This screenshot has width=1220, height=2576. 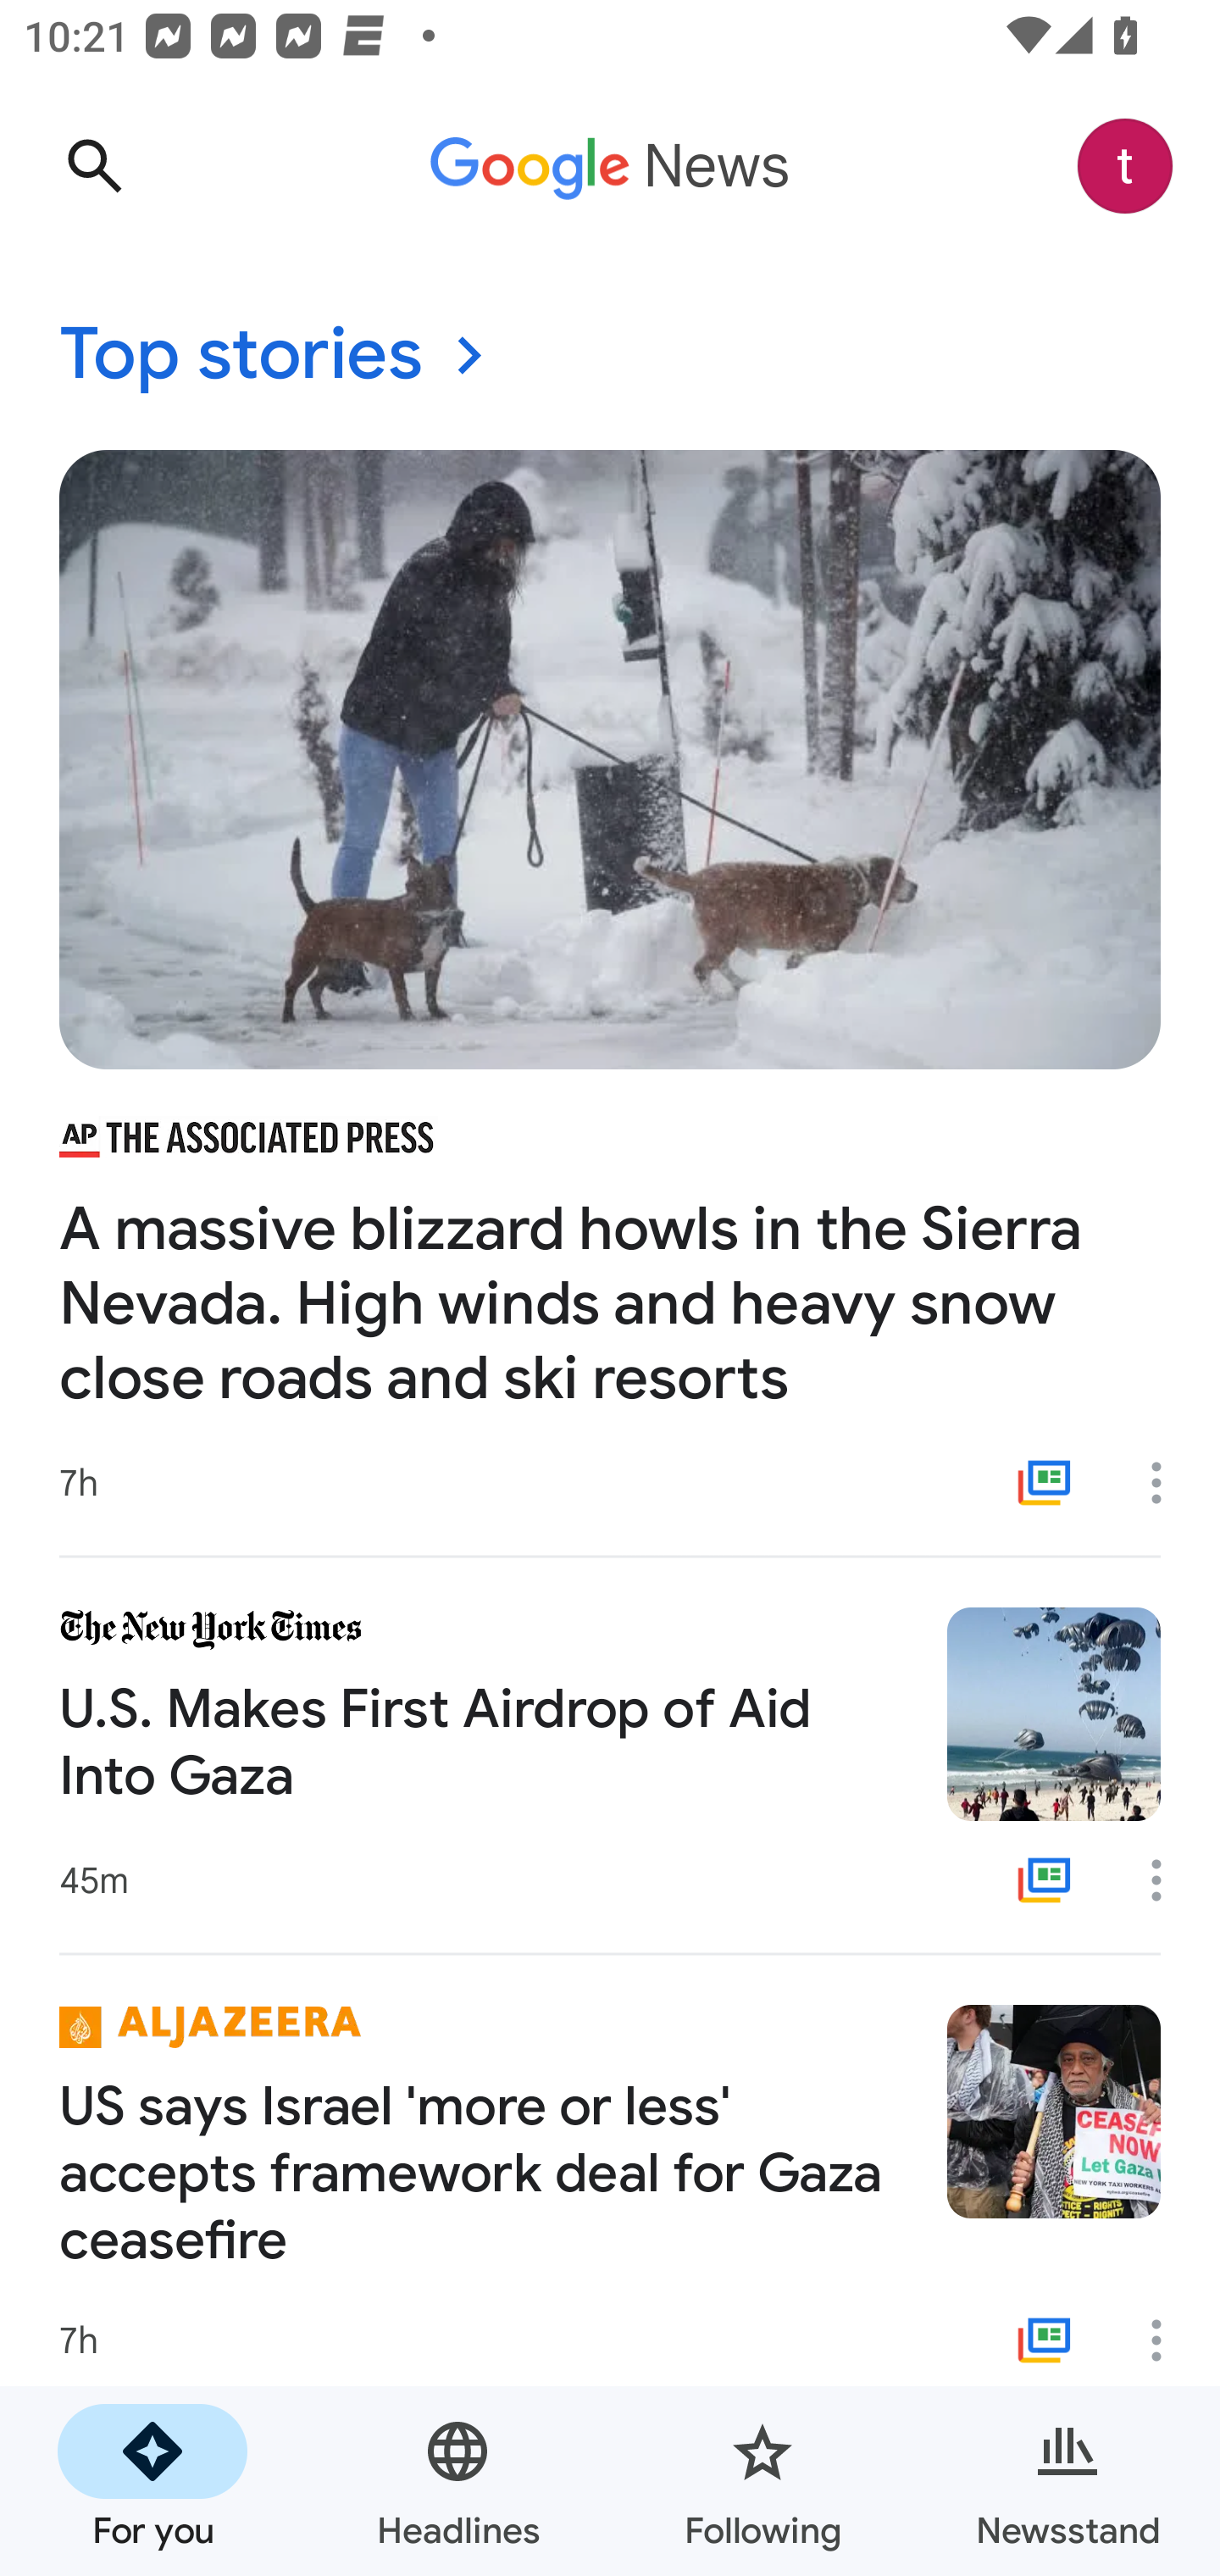 I want to click on Headlines, so click(x=457, y=2481).